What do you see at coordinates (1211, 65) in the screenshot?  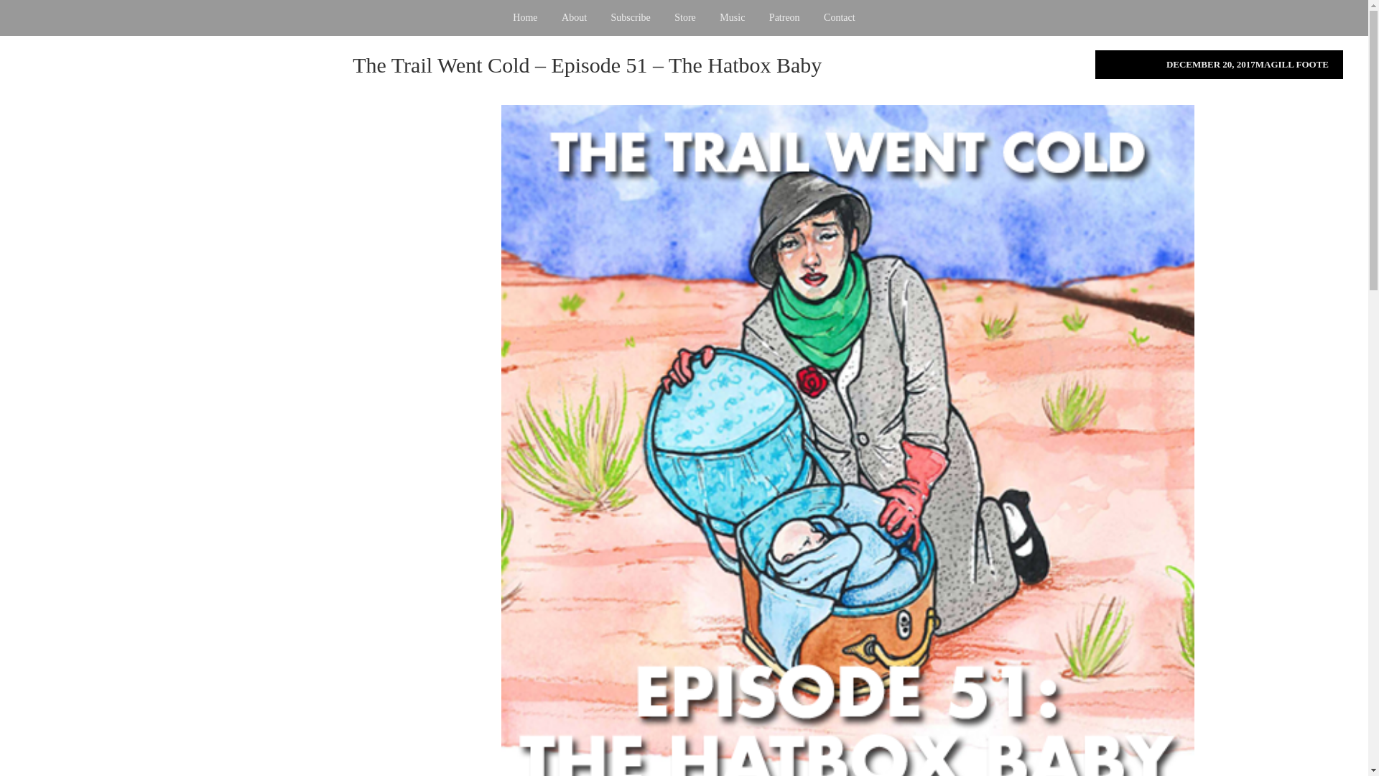 I see `DECEMBER 20, 2017` at bounding box center [1211, 65].